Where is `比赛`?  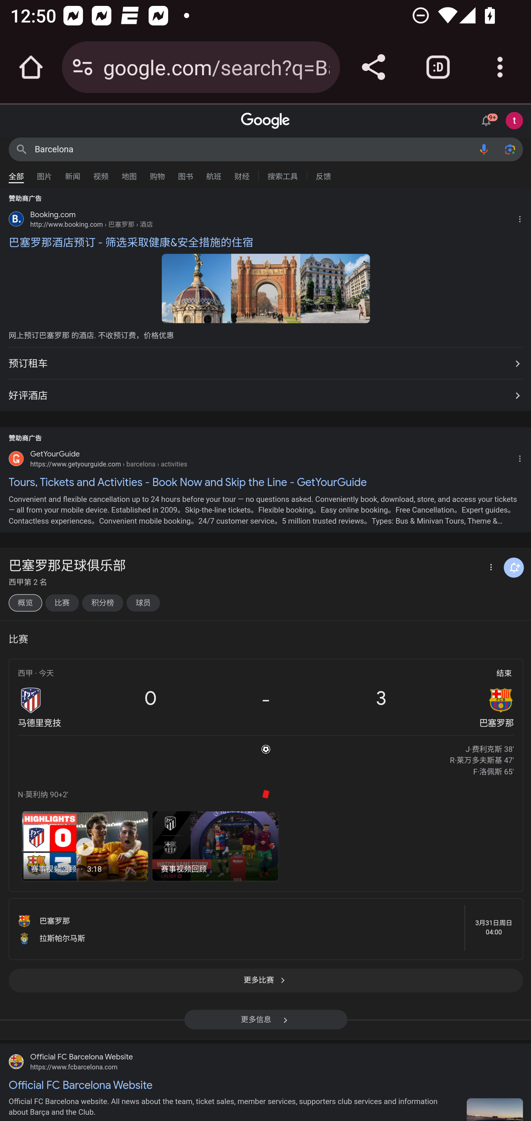
比赛 is located at coordinates (62, 603).